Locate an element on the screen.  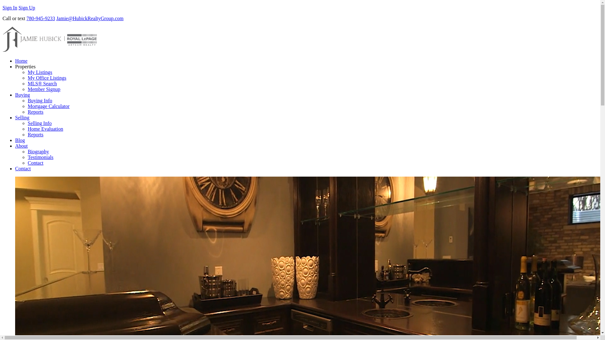
Home Evaluation is located at coordinates (45, 128).